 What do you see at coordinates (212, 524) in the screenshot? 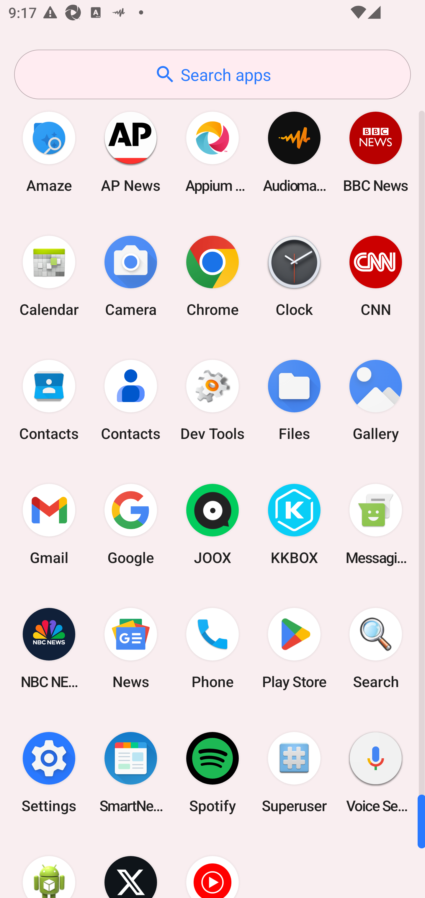
I see `JOOX` at bounding box center [212, 524].